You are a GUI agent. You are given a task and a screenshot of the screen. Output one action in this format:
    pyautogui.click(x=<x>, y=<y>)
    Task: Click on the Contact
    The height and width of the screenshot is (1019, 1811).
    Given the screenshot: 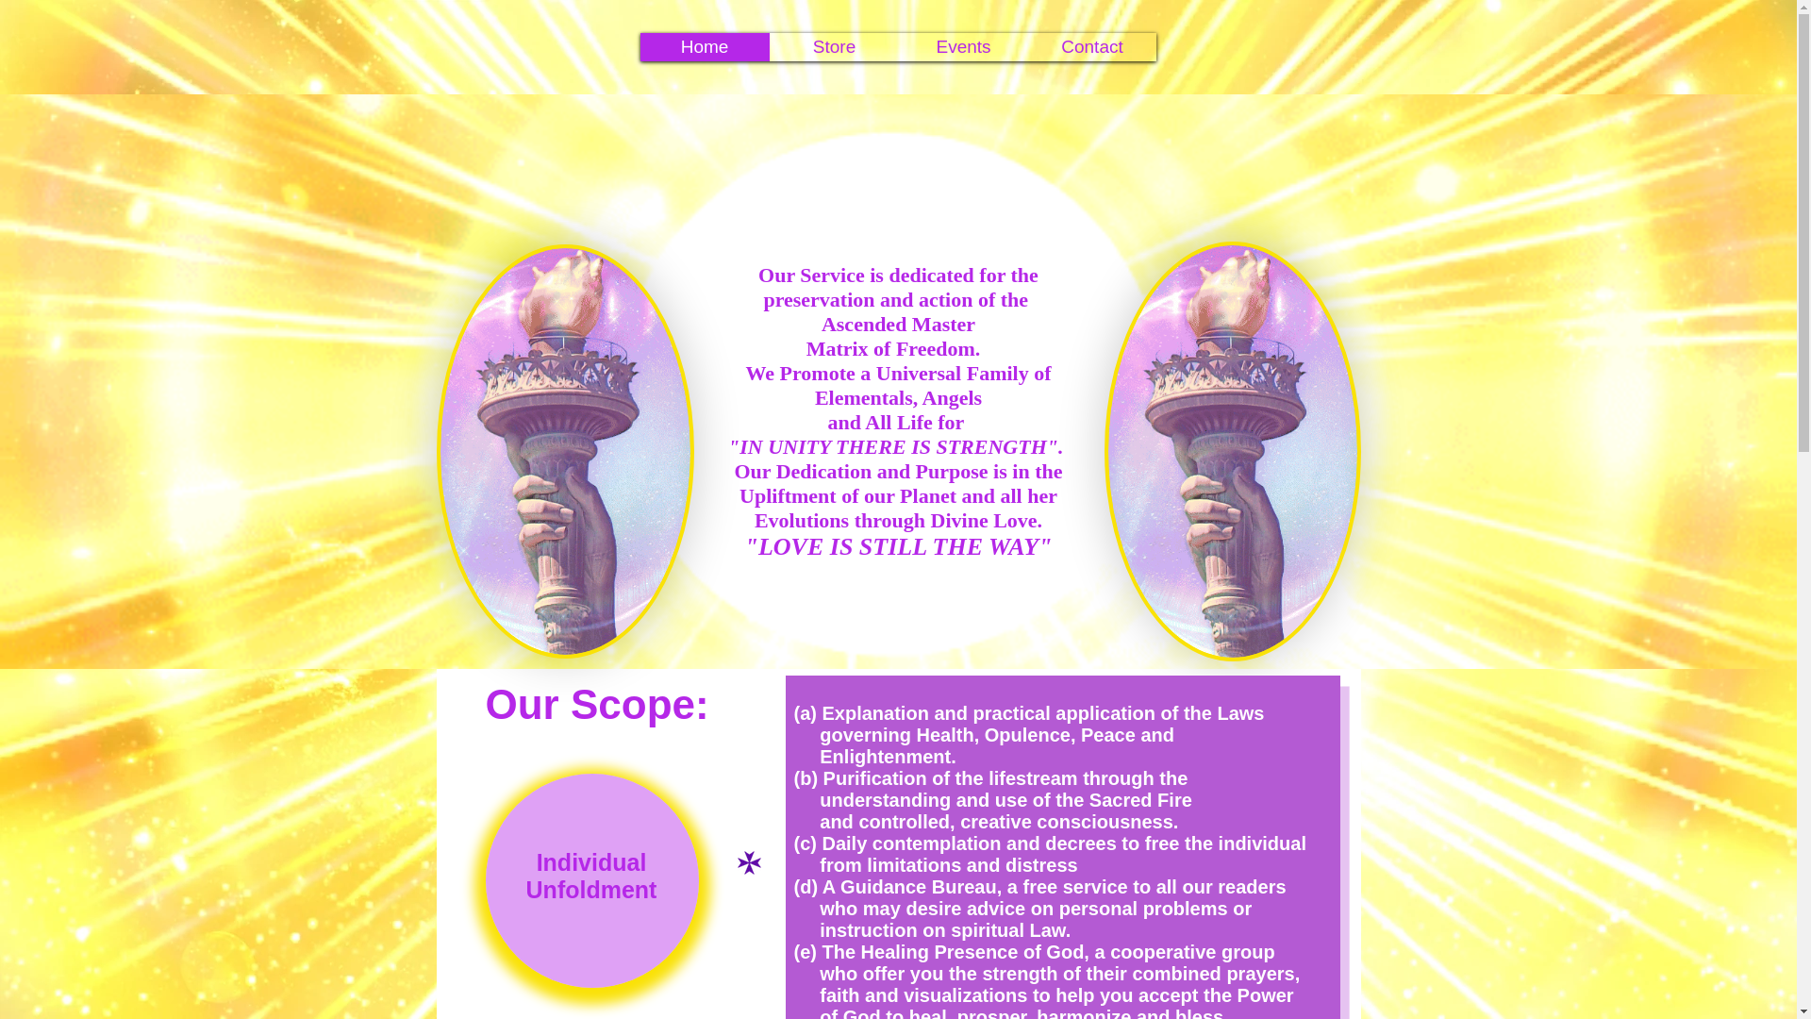 What is the action you would take?
    pyautogui.click(x=1092, y=46)
    